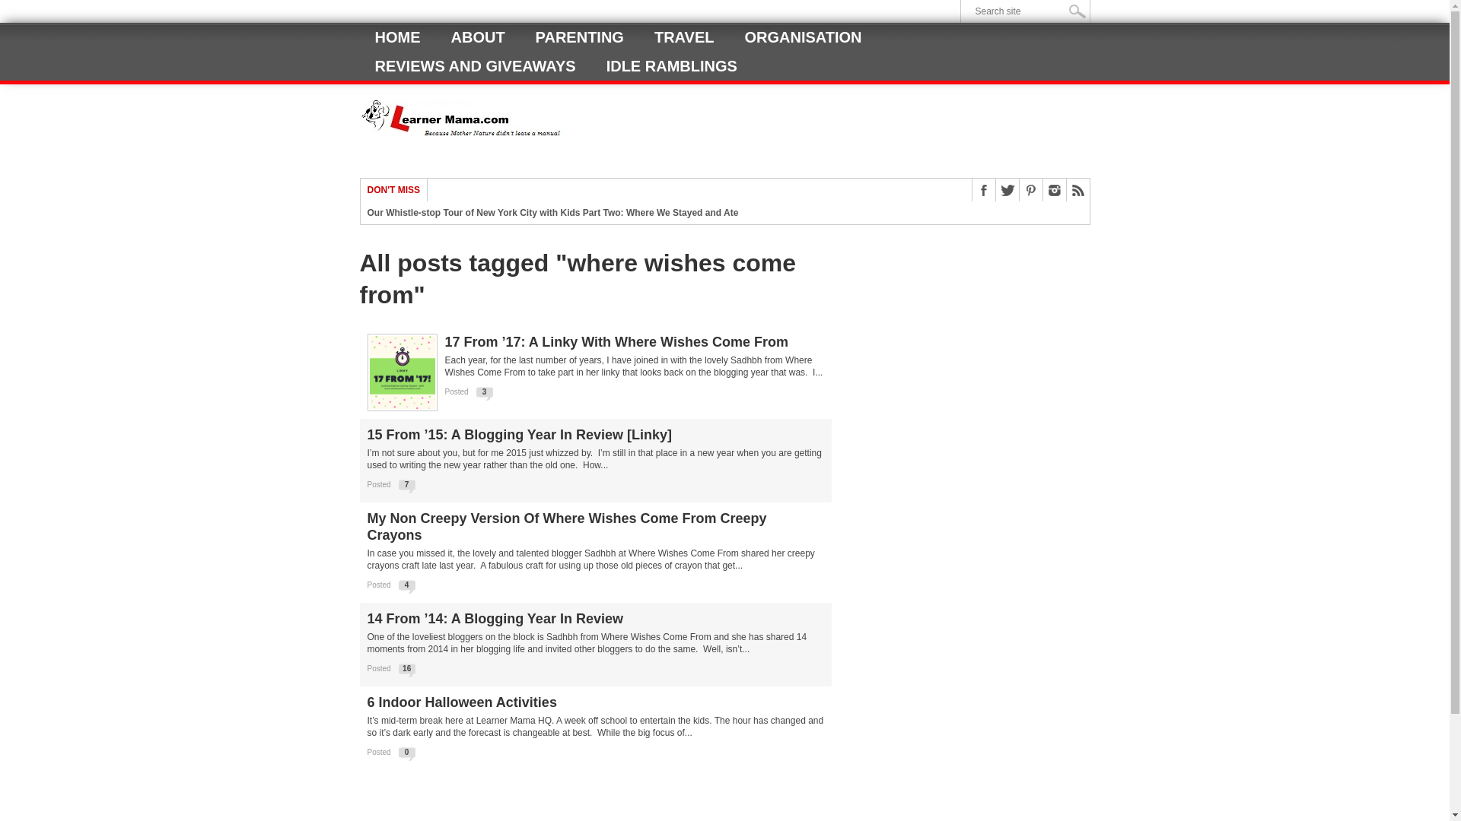 Image resolution: width=1461 pixels, height=821 pixels. What do you see at coordinates (406, 667) in the screenshot?
I see `16` at bounding box center [406, 667].